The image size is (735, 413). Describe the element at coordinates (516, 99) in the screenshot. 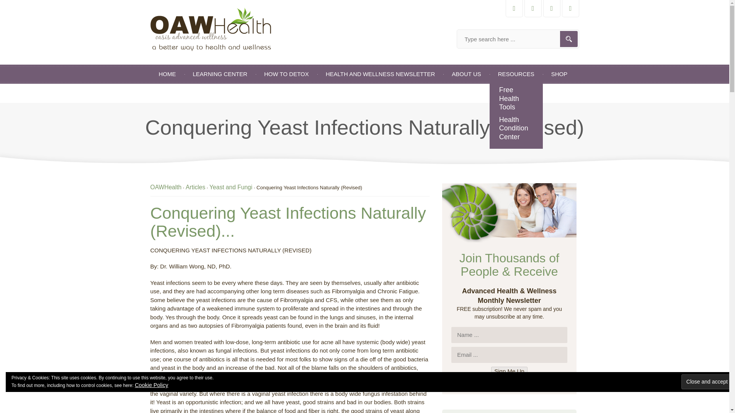

I see `Free Health Tools` at that location.